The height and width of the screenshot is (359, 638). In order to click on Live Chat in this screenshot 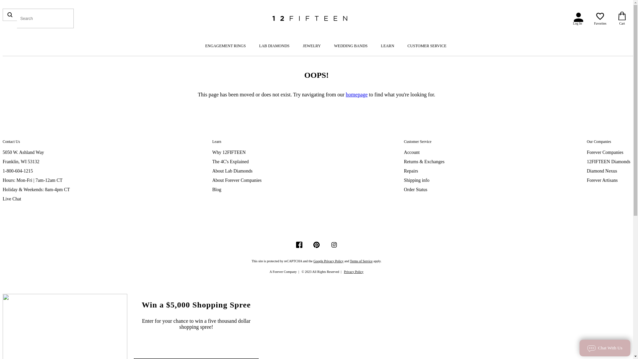, I will do `click(12, 199)`.